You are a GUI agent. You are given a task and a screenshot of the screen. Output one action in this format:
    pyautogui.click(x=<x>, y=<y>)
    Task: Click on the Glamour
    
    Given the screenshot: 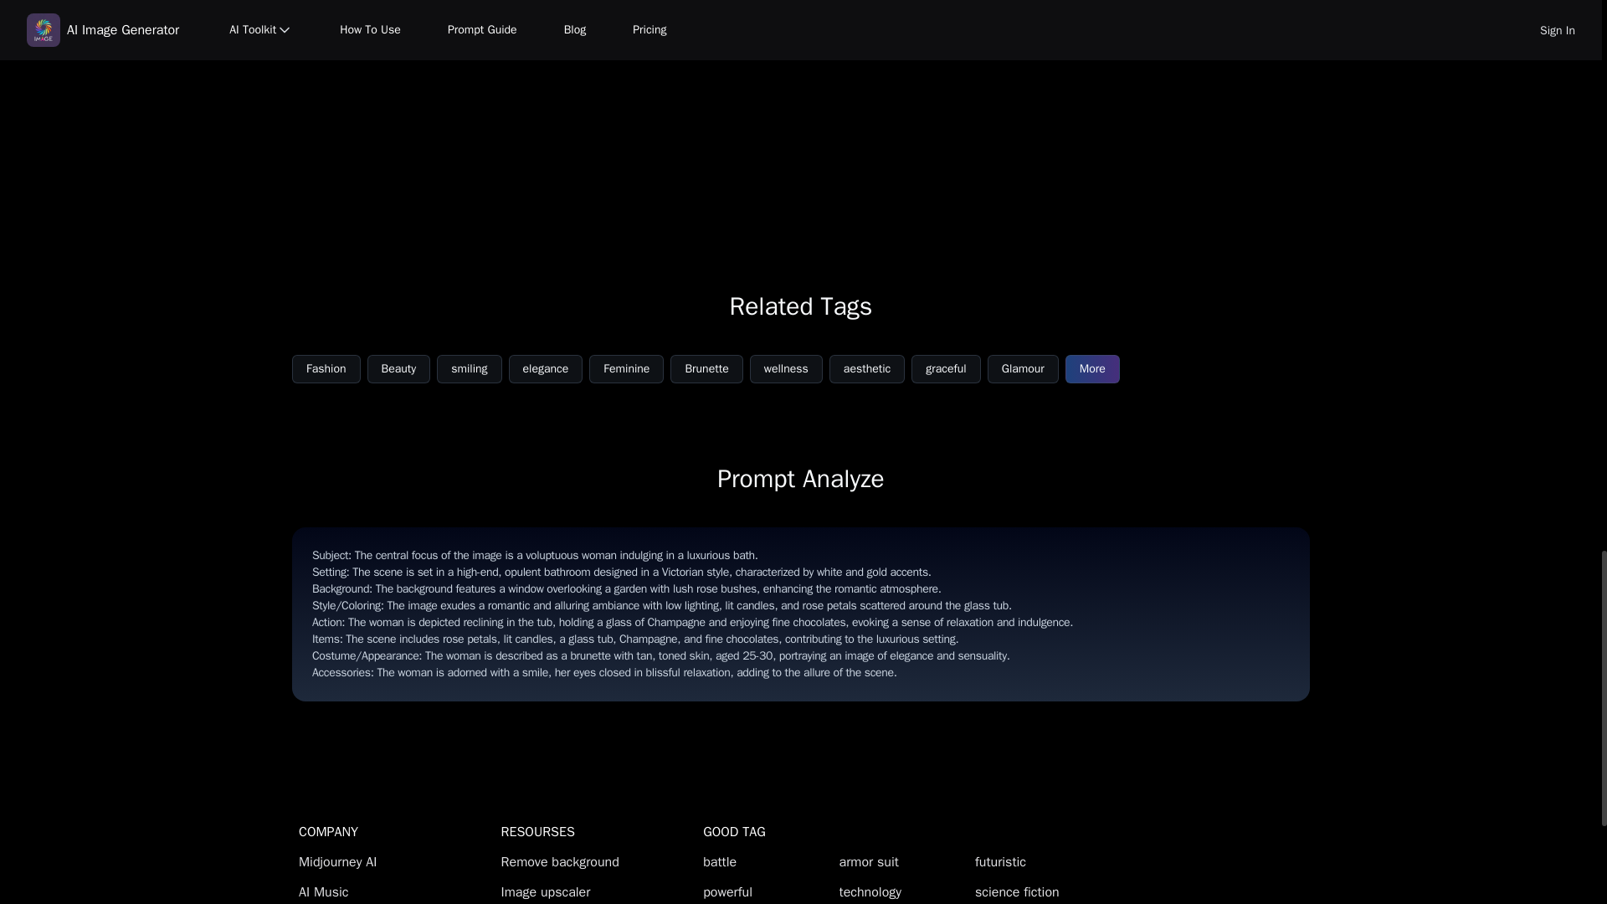 What is the action you would take?
    pyautogui.click(x=1023, y=368)
    